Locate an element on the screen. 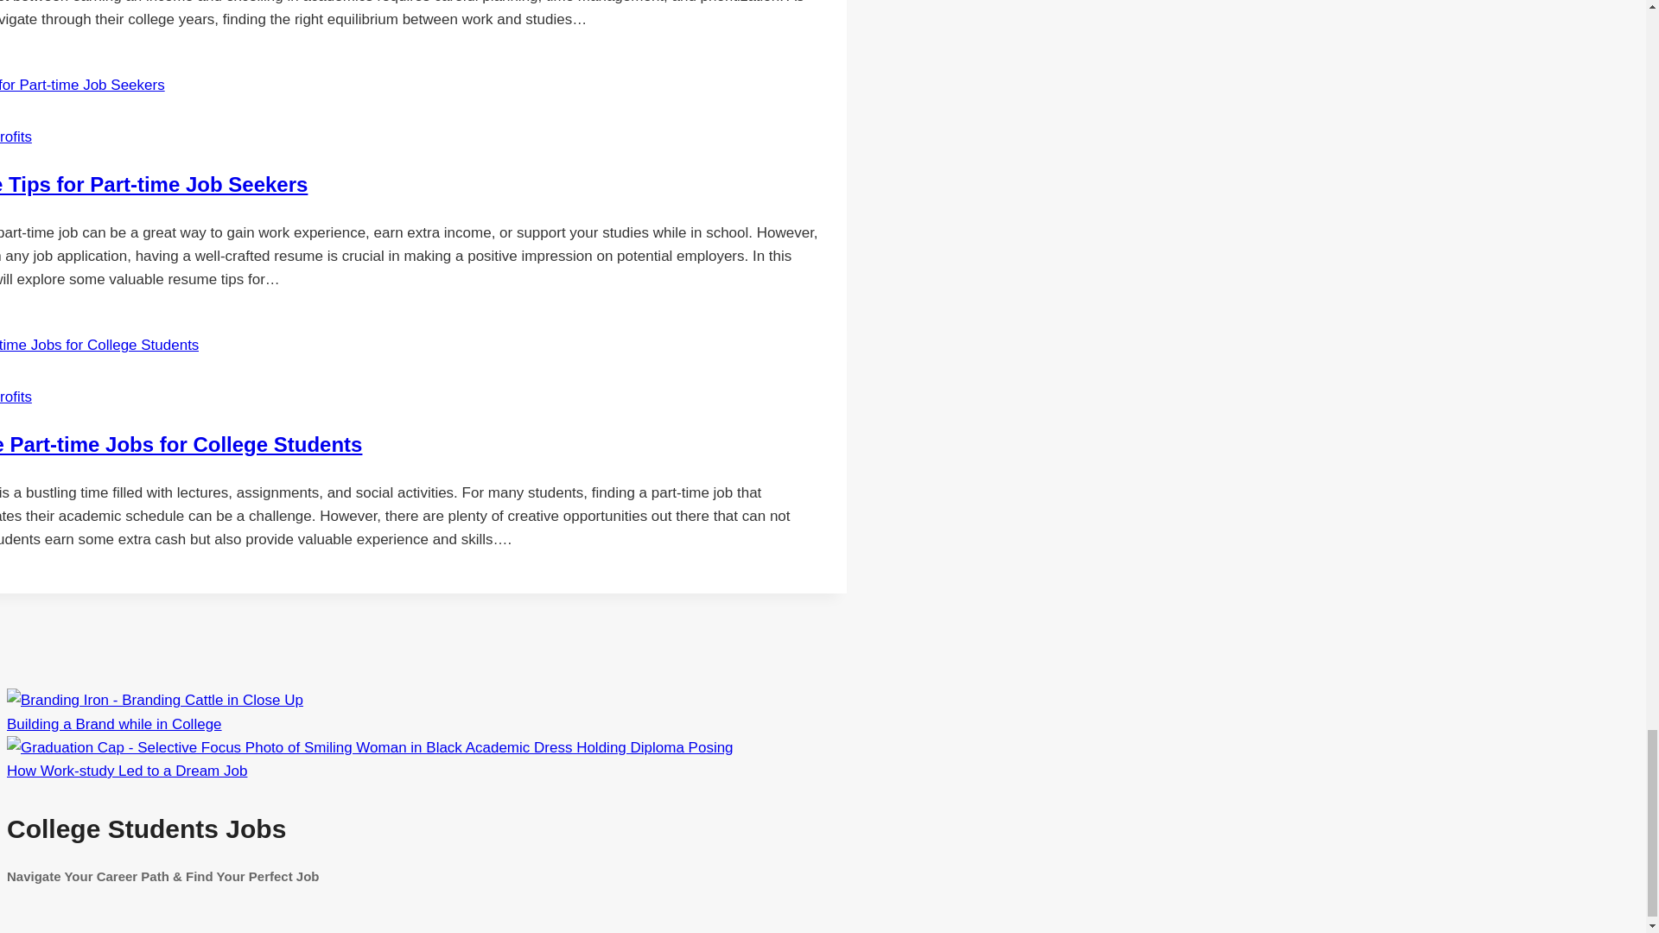 The image size is (1659, 933). Creative Part-time Jobs for College Students is located at coordinates (181, 444).